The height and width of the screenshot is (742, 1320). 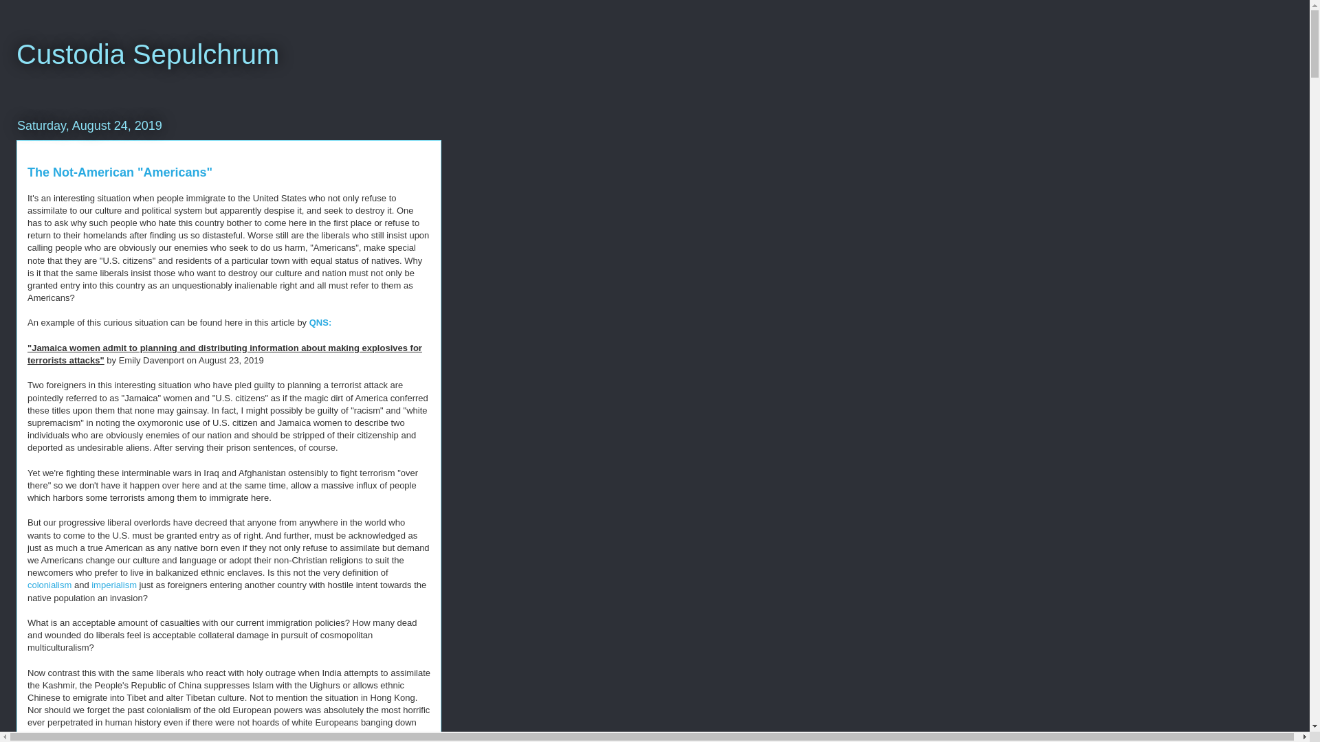 What do you see at coordinates (114, 584) in the screenshot?
I see `imperialism` at bounding box center [114, 584].